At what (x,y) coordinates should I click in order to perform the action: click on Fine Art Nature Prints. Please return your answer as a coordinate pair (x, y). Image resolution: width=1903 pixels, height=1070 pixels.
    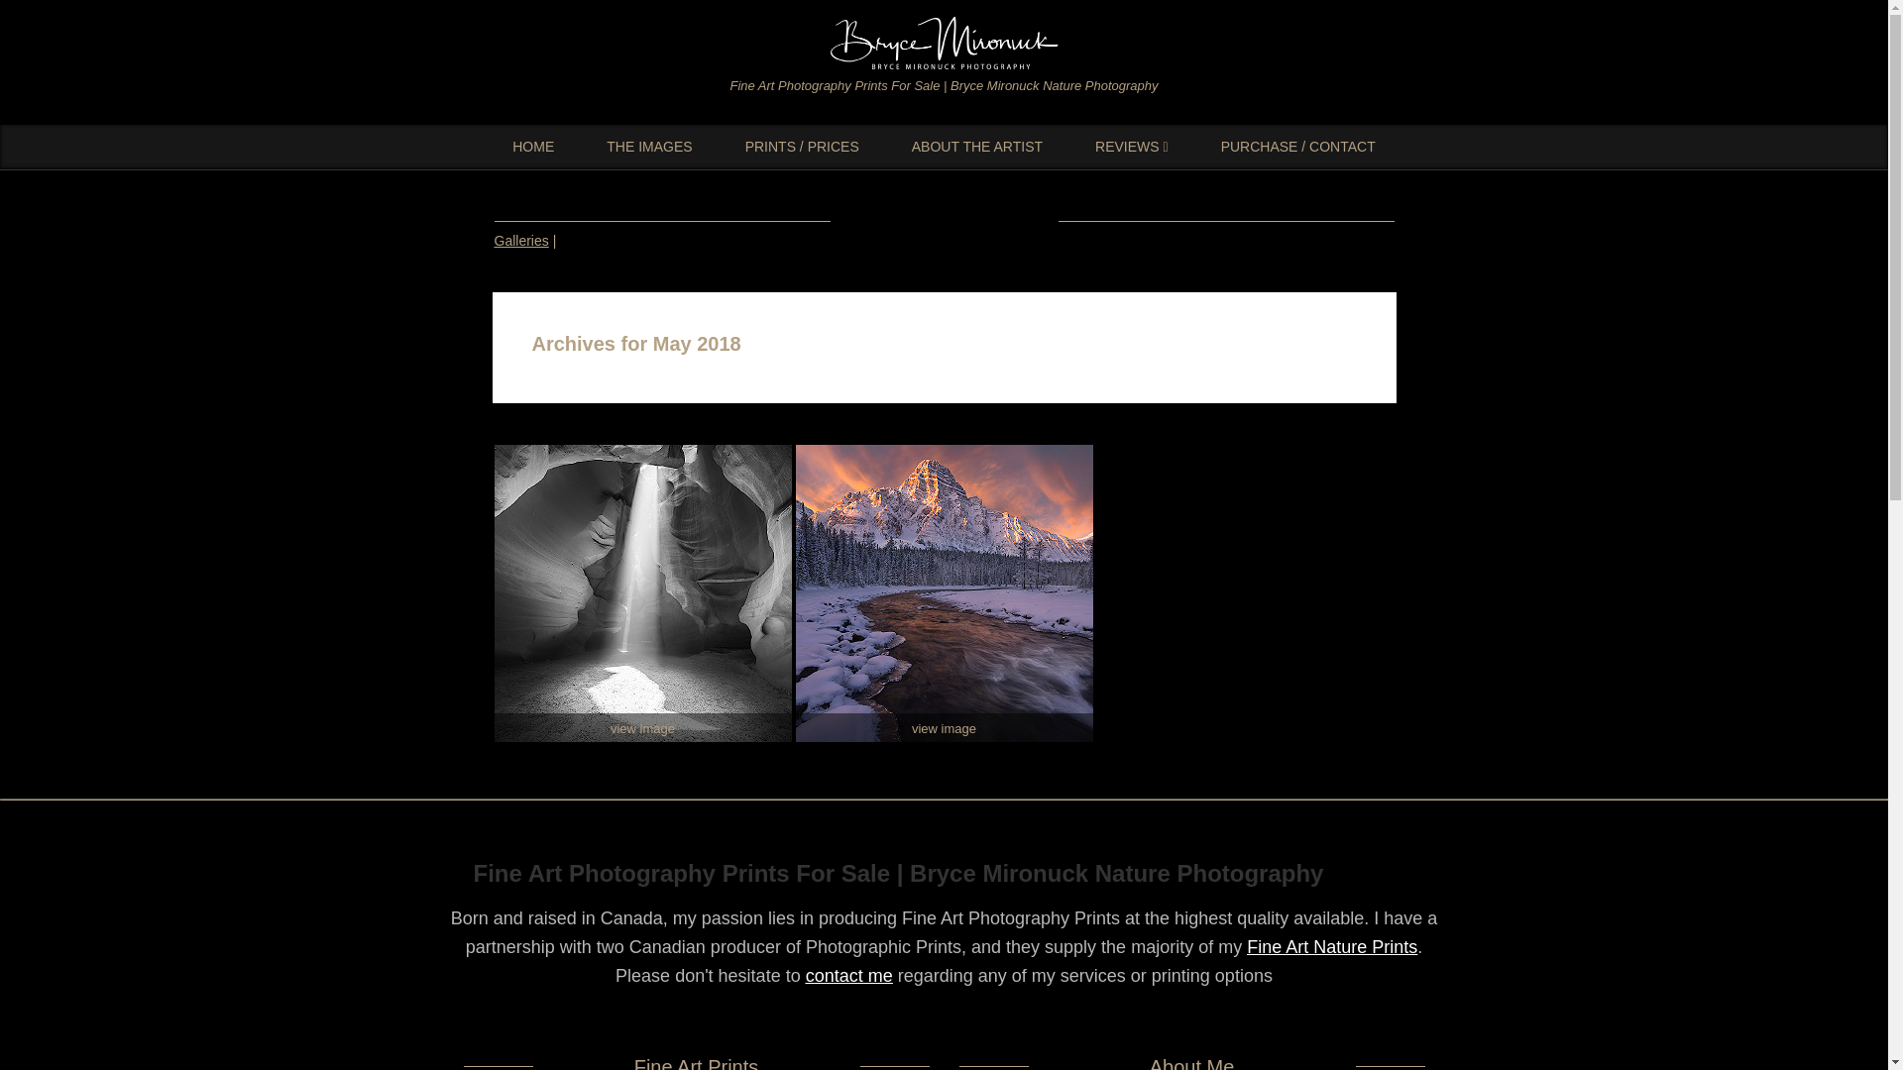
    Looking at the image, I should click on (1332, 947).